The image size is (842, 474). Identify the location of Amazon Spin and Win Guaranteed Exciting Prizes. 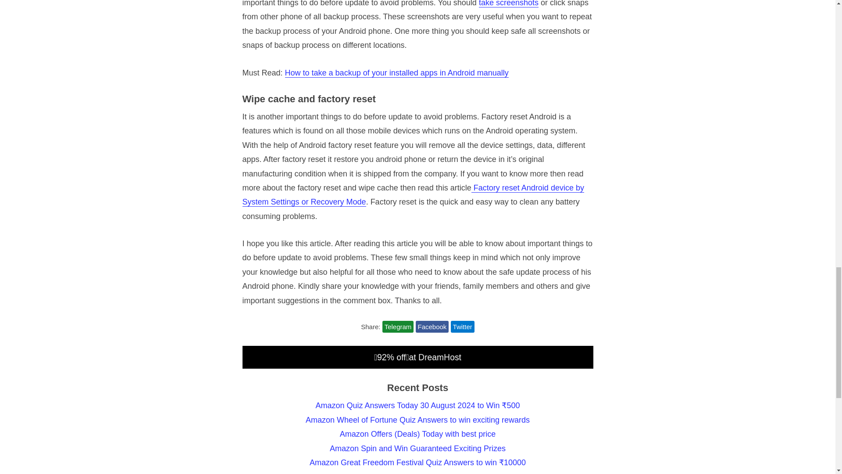
(417, 449).